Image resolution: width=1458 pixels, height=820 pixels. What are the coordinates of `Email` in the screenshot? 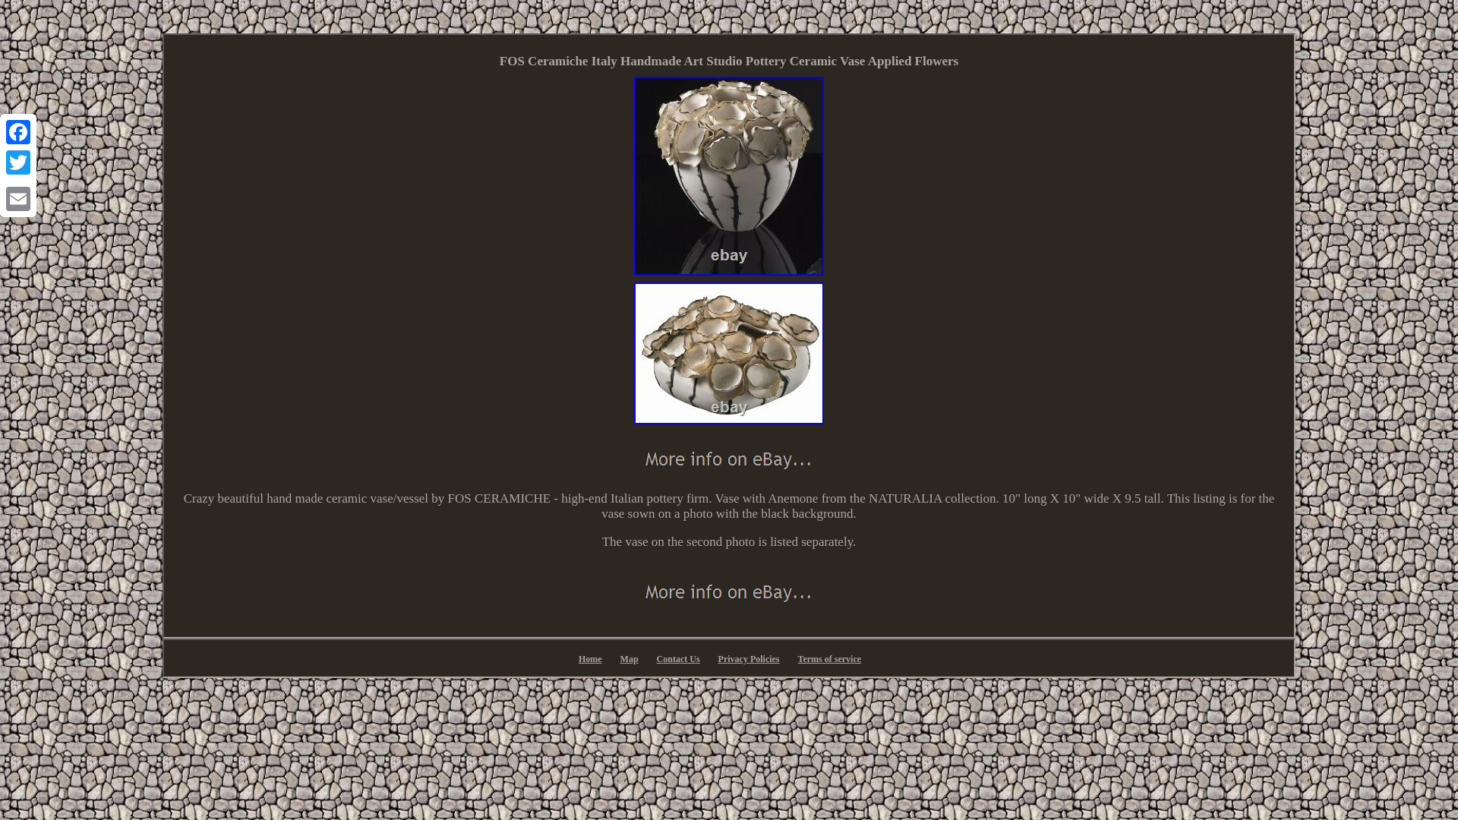 It's located at (18, 198).